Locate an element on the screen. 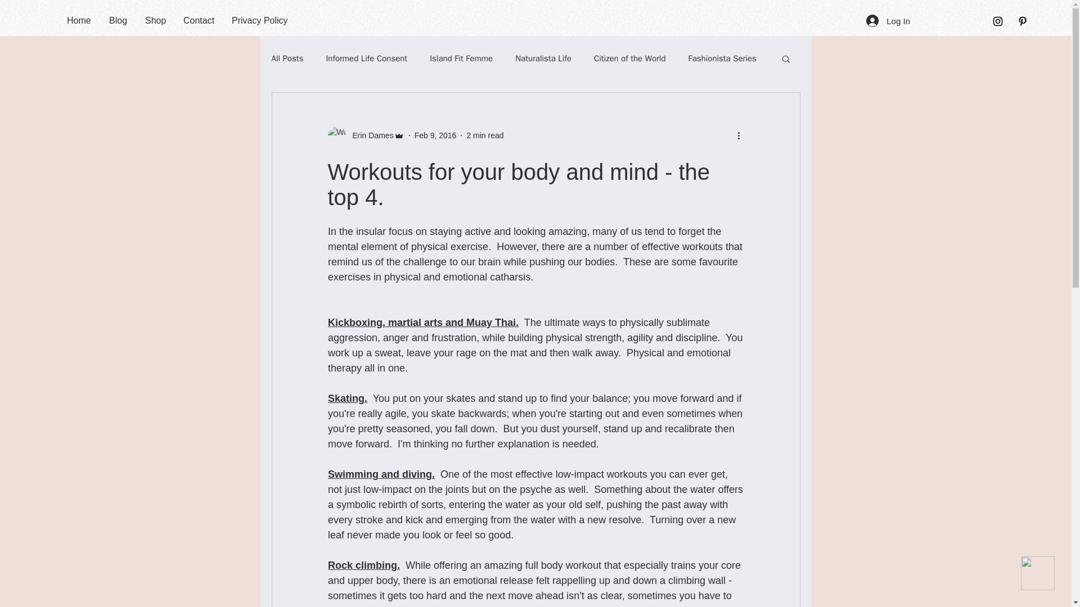  All Posts is located at coordinates (287, 58).